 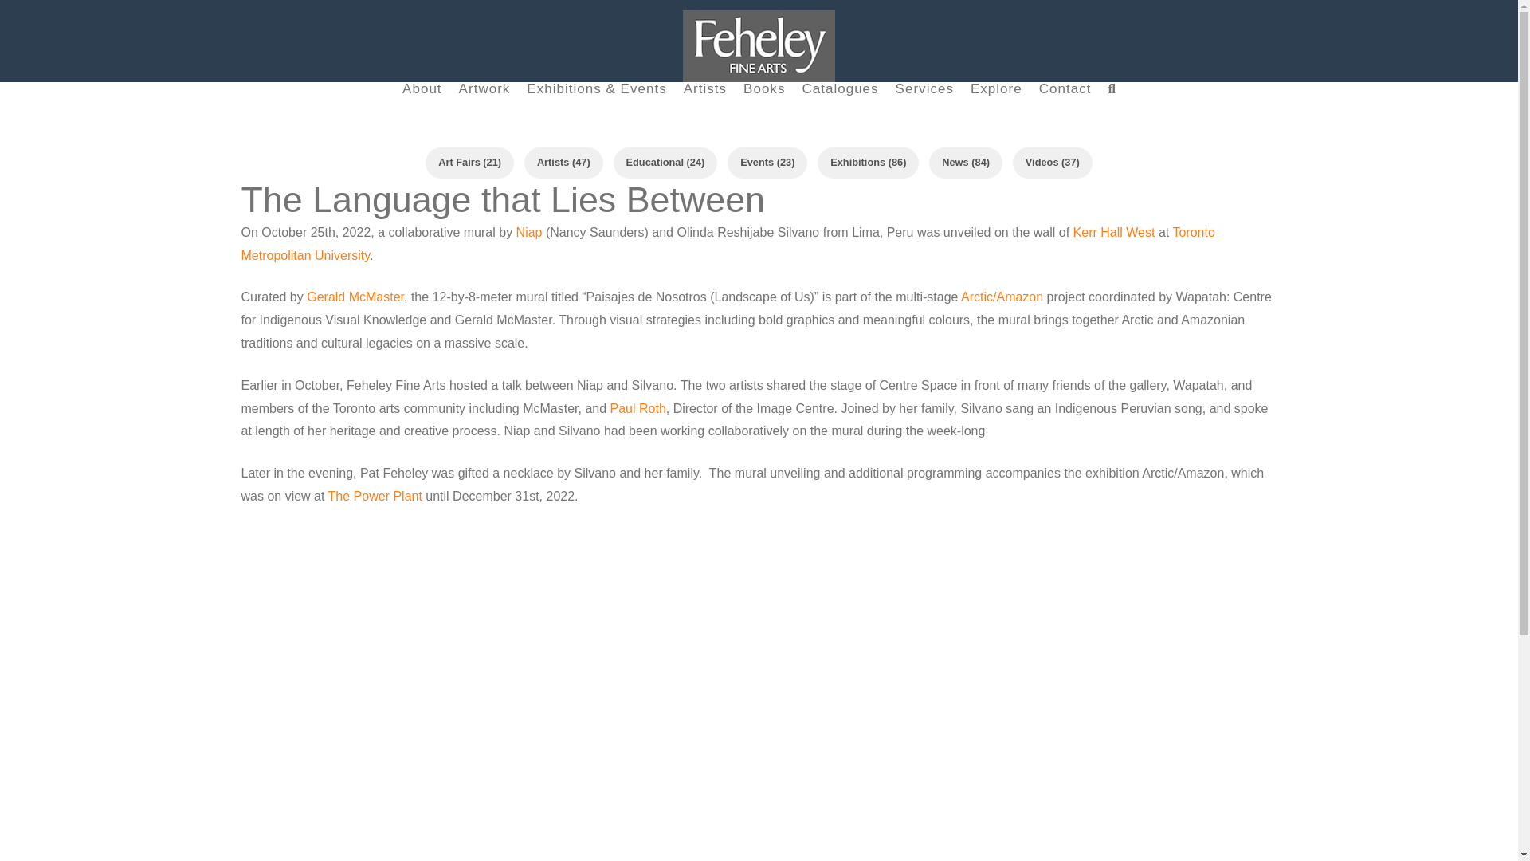 I want to click on Kerr Hall West, so click(x=1114, y=232).